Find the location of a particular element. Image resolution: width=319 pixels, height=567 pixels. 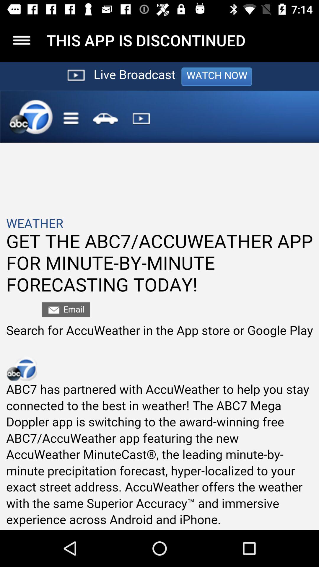

hamburger menu is located at coordinates (22, 40).